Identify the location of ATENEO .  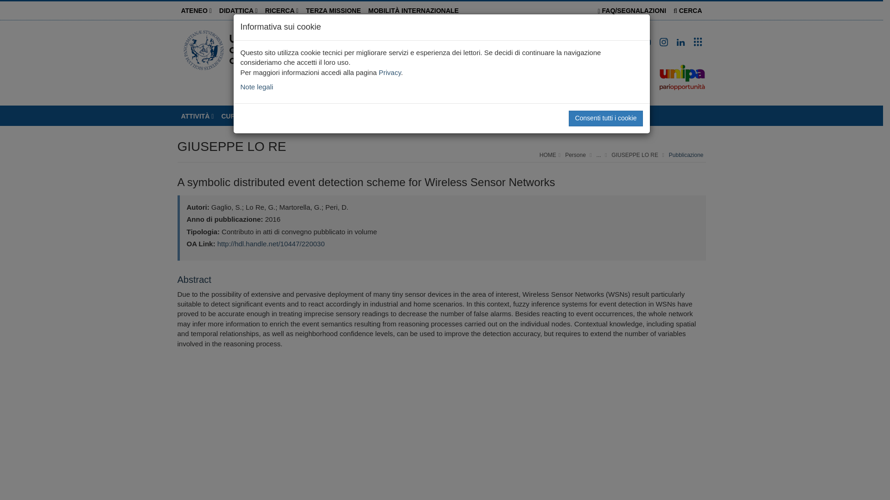
(196, 11).